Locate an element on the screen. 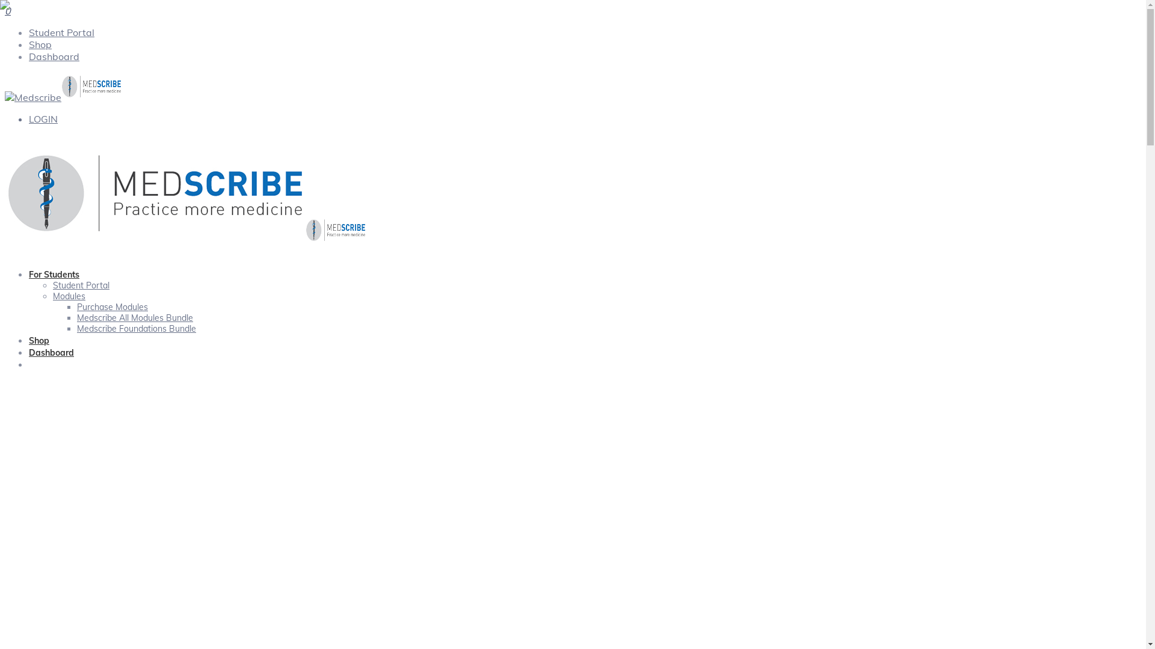 This screenshot has height=649, width=1155. LOGIN is located at coordinates (43, 119).